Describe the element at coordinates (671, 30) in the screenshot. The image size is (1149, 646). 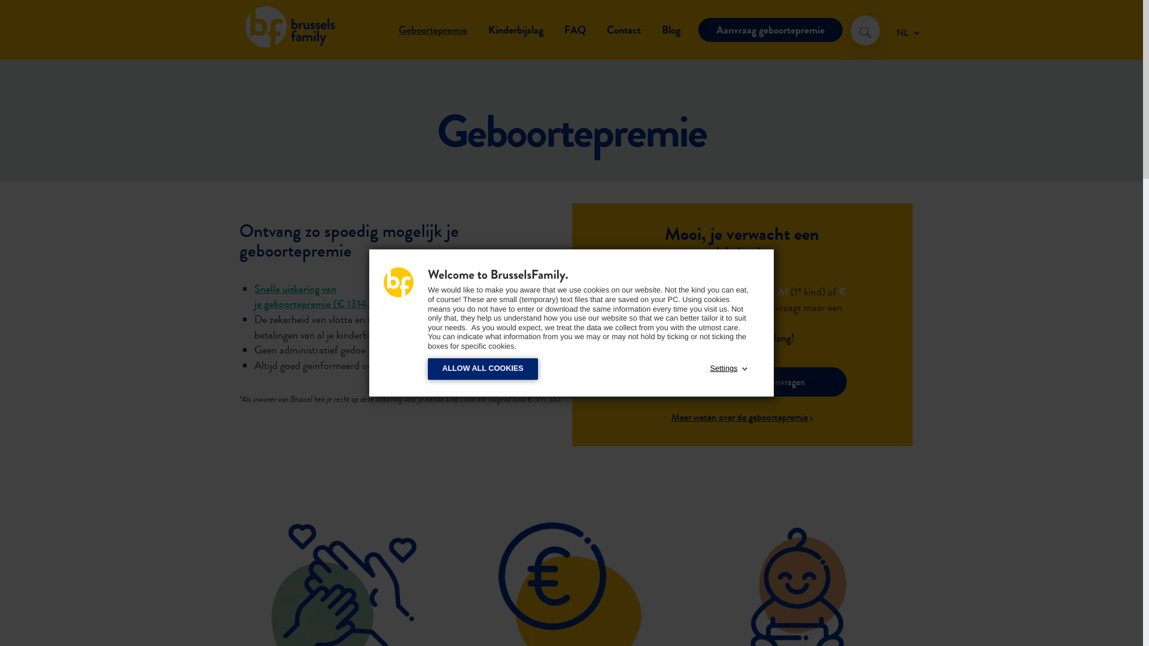
I see `Blog` at that location.